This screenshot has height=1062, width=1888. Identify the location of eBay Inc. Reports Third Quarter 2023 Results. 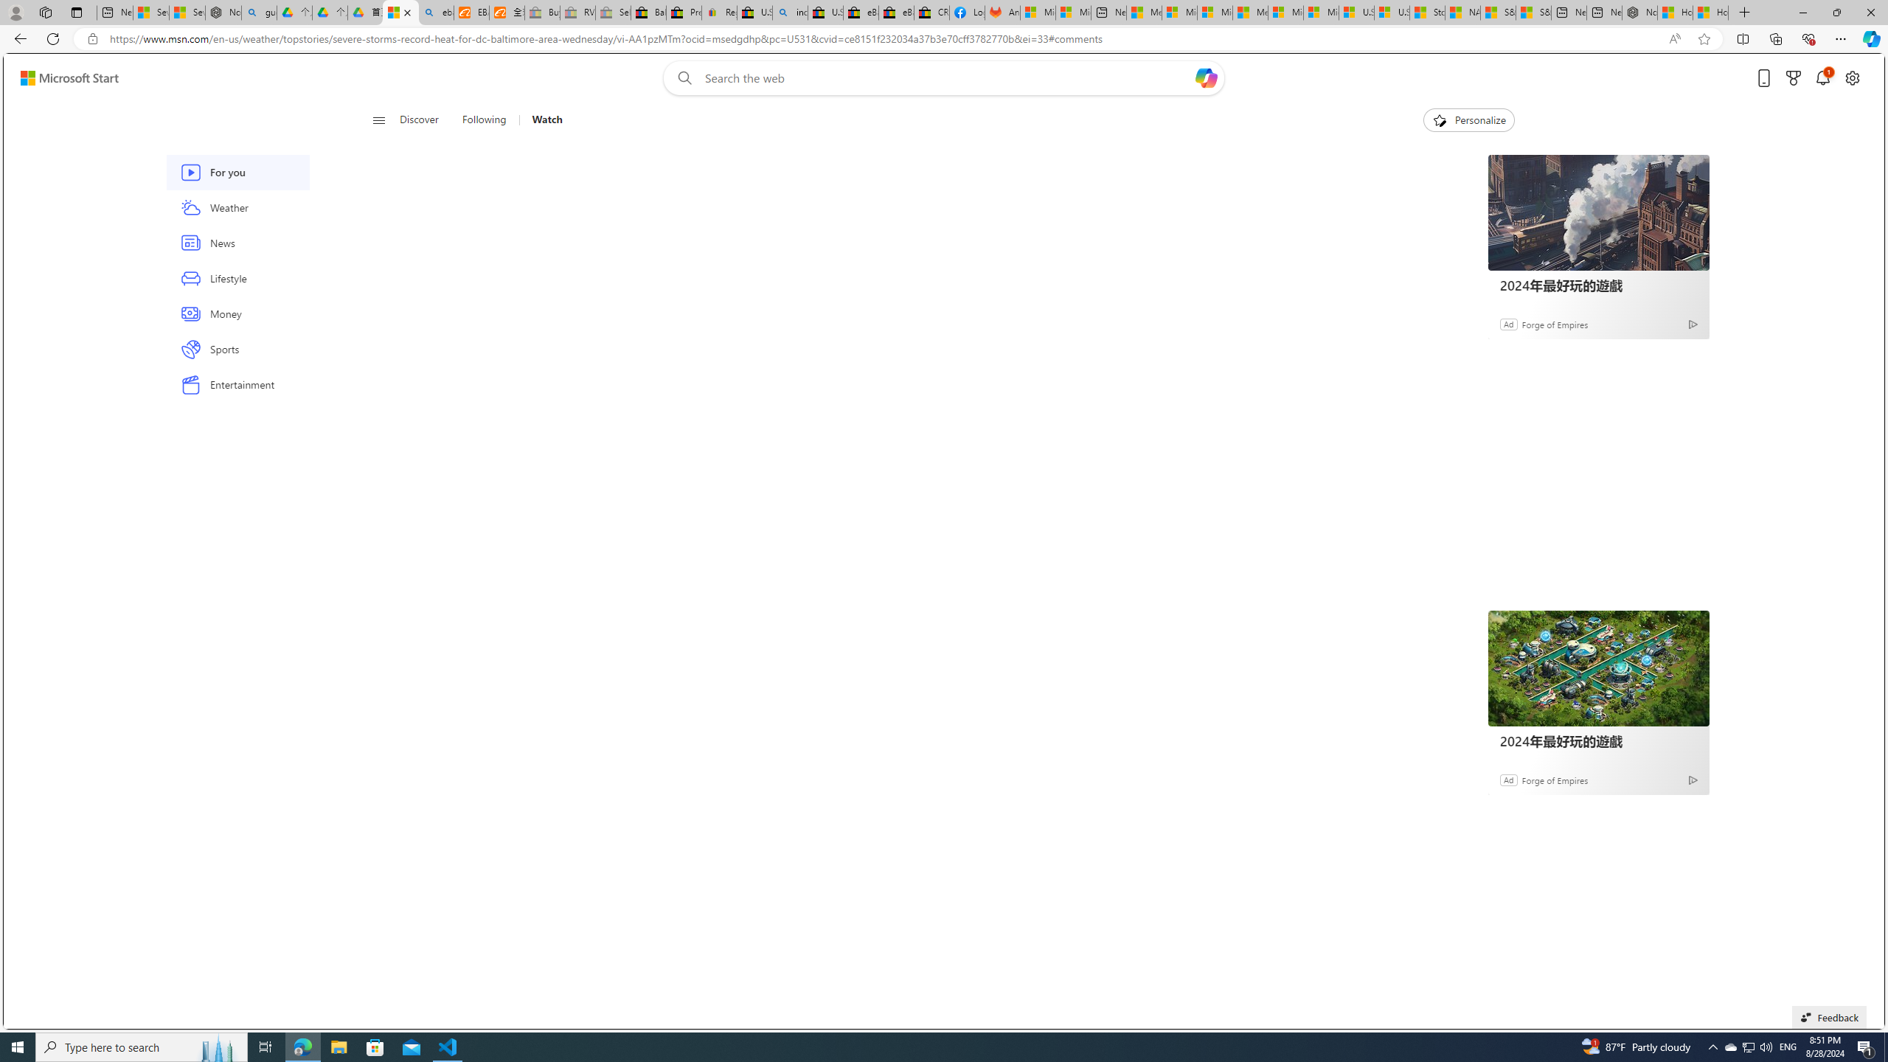
(897, 13).